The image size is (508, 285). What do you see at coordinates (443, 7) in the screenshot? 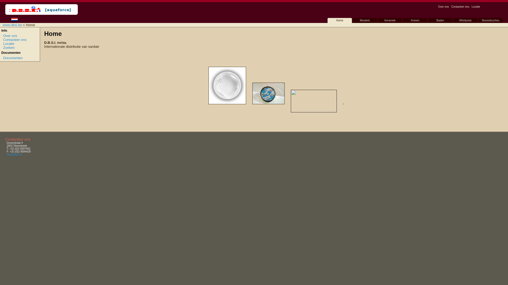
I see `Over ons` at bounding box center [443, 7].